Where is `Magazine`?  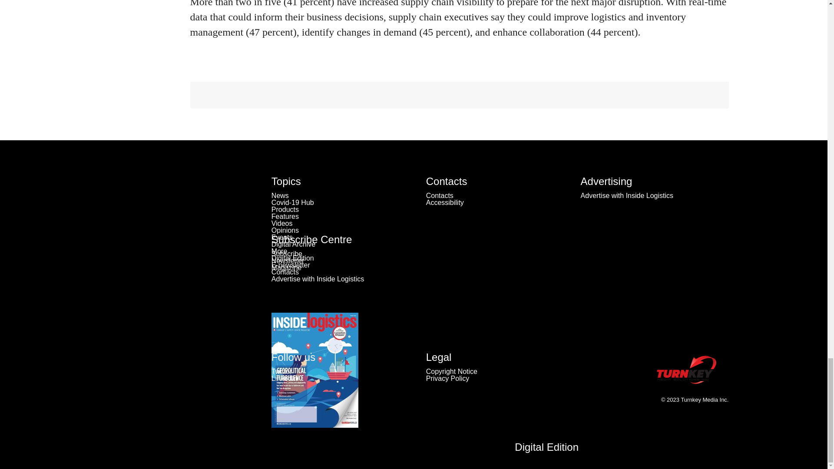
Magazine is located at coordinates (286, 268).